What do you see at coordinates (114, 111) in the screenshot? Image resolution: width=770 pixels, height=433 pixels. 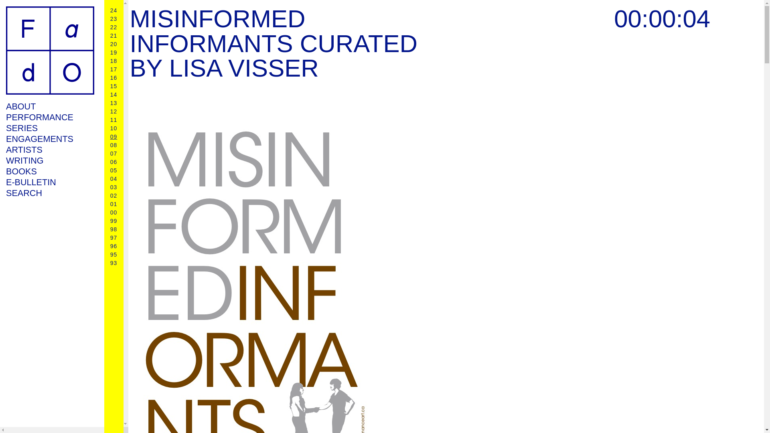 I see `12` at bounding box center [114, 111].